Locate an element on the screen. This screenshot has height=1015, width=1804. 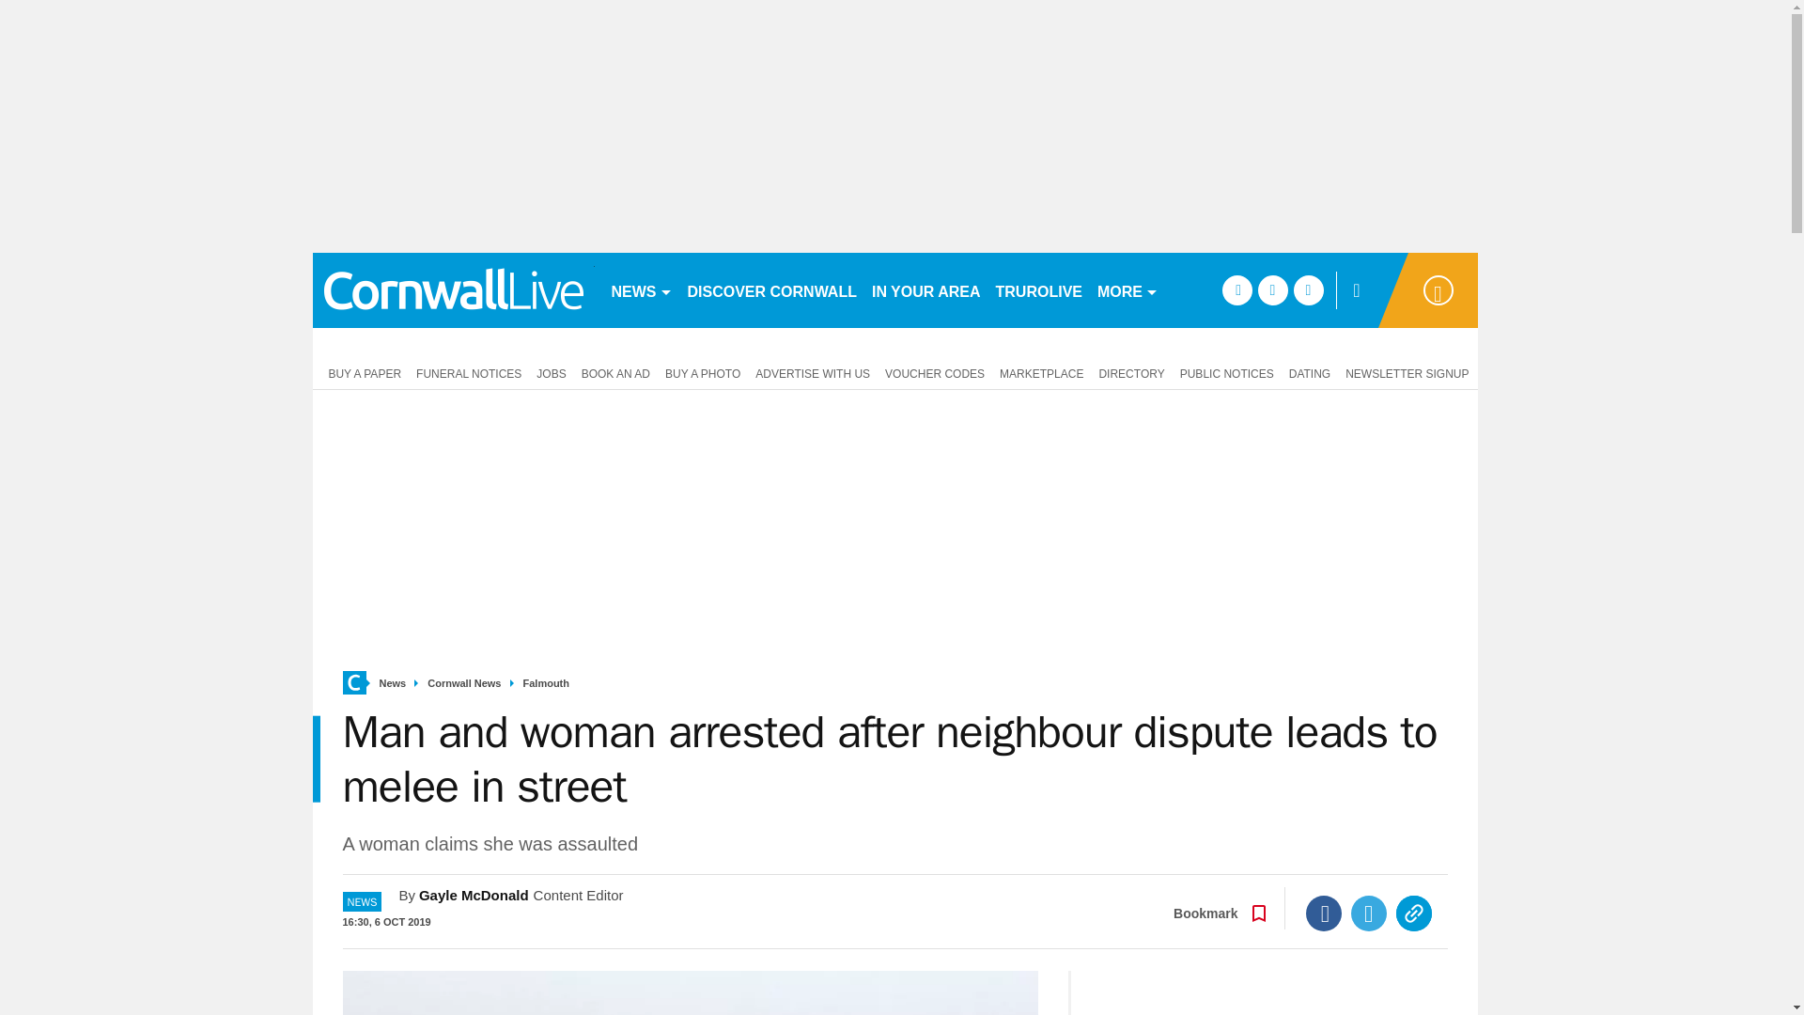
Facebook is located at coordinates (1324, 913).